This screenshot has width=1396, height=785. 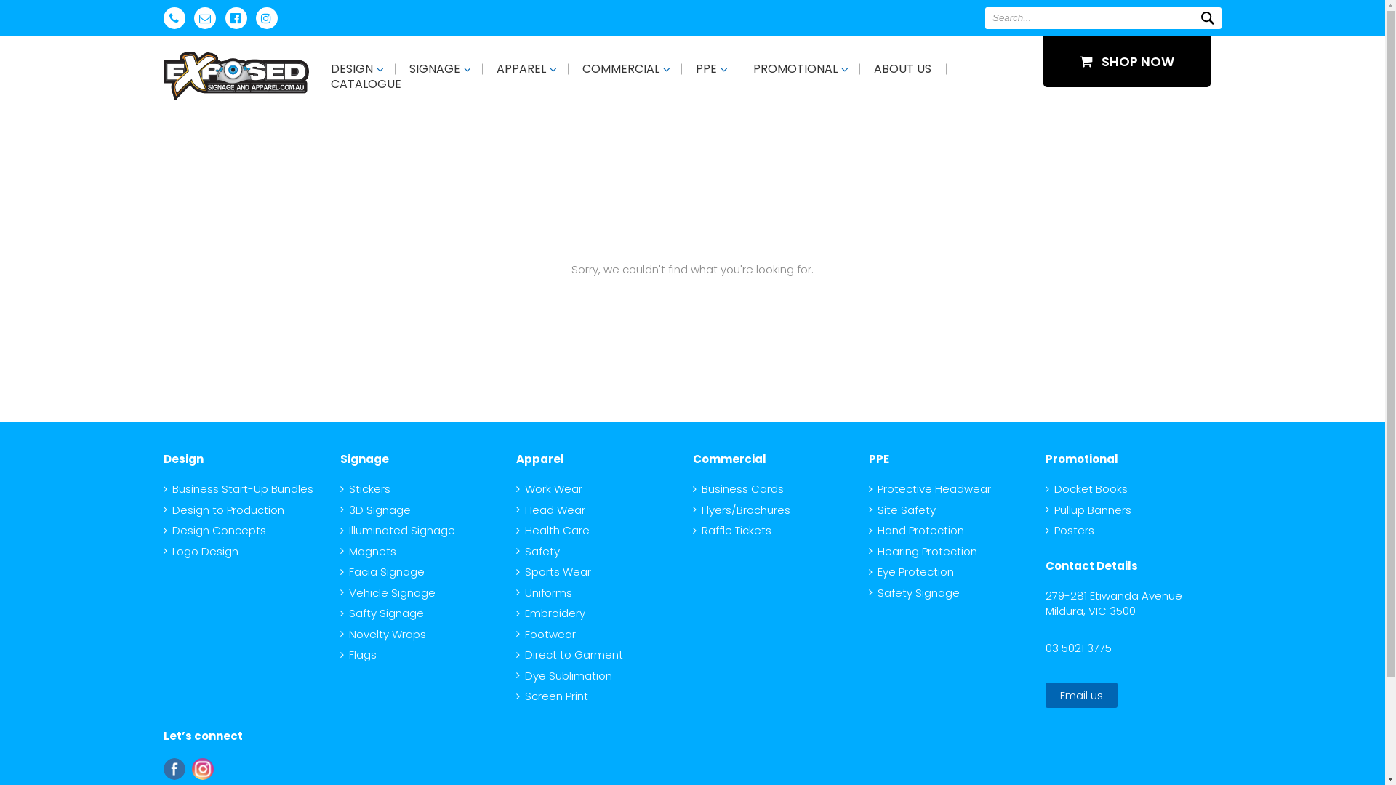 I want to click on Embroidery, so click(x=551, y=613).